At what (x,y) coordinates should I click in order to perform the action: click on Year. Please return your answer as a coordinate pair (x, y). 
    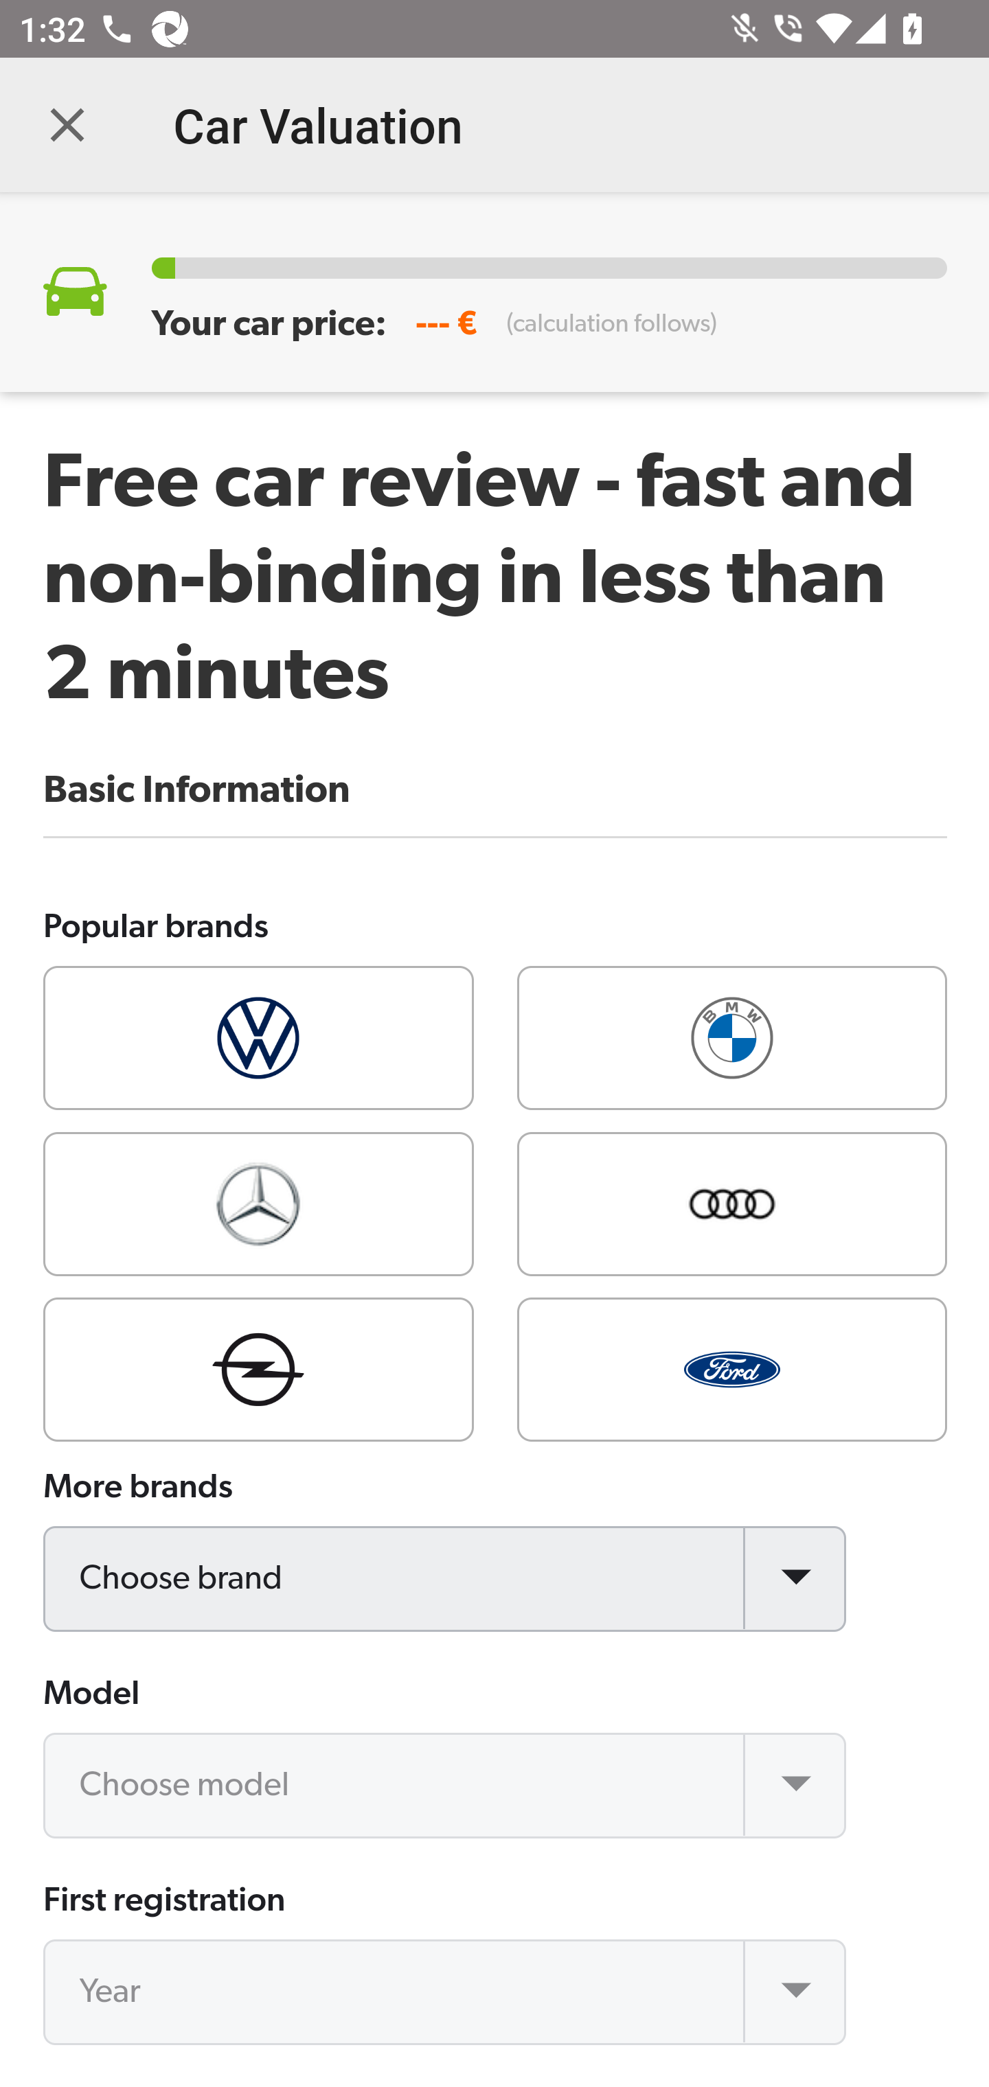
    Looking at the image, I should click on (446, 1992).